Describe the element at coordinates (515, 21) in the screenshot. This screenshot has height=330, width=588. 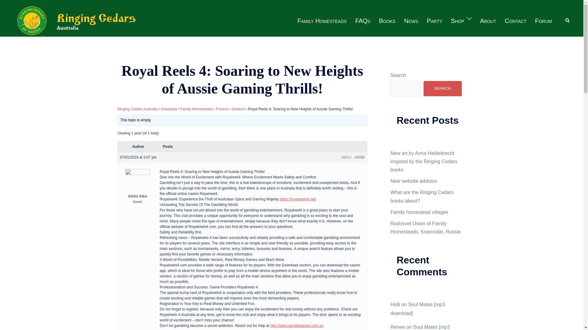
I see `Contact` at that location.